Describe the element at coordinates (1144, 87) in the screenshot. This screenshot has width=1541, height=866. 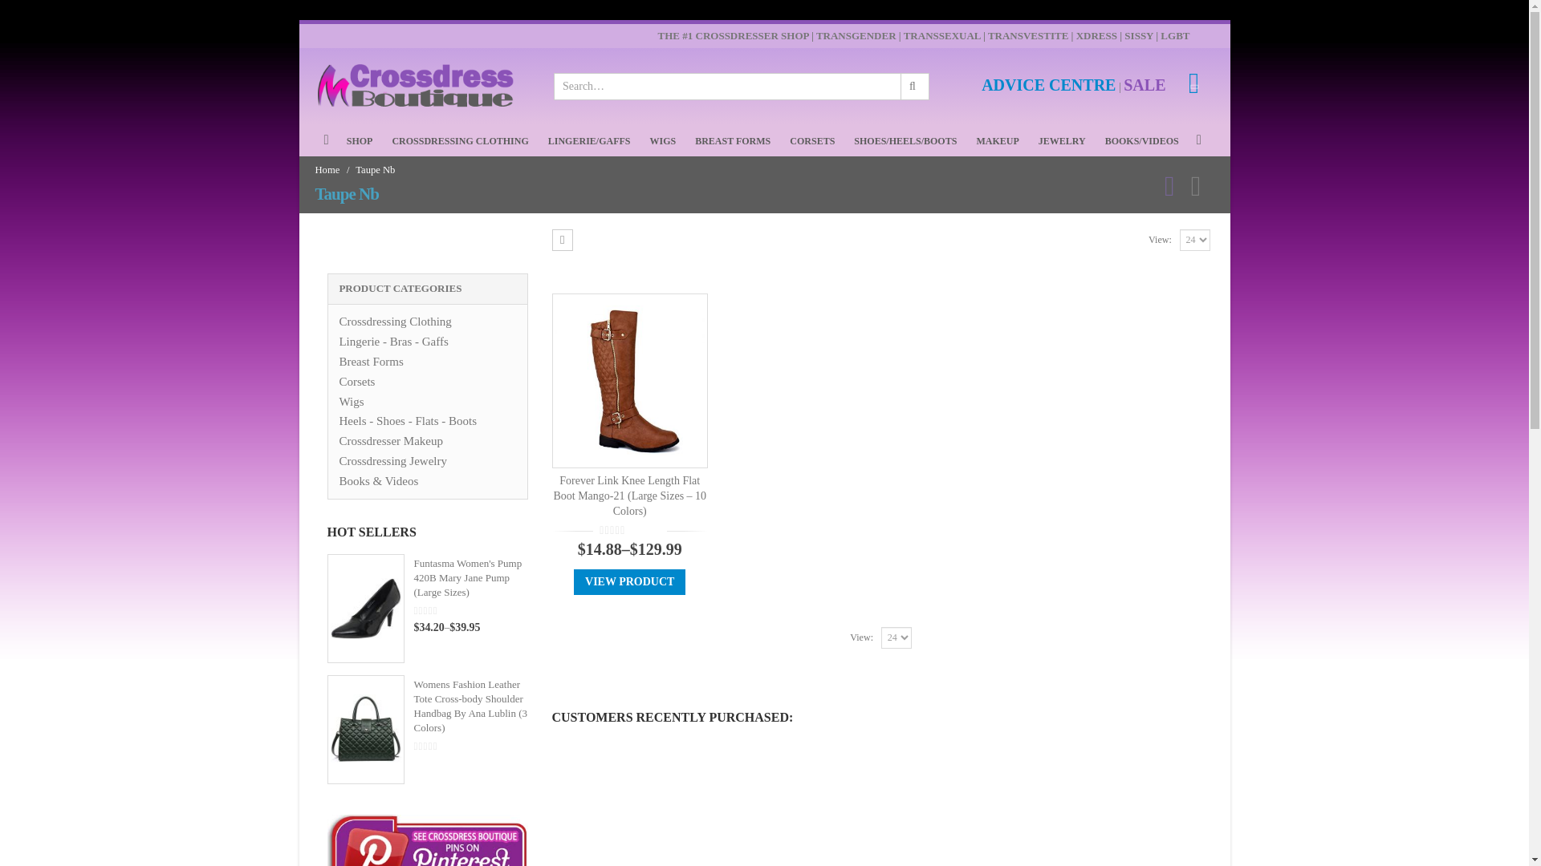
I see `SALE` at that location.